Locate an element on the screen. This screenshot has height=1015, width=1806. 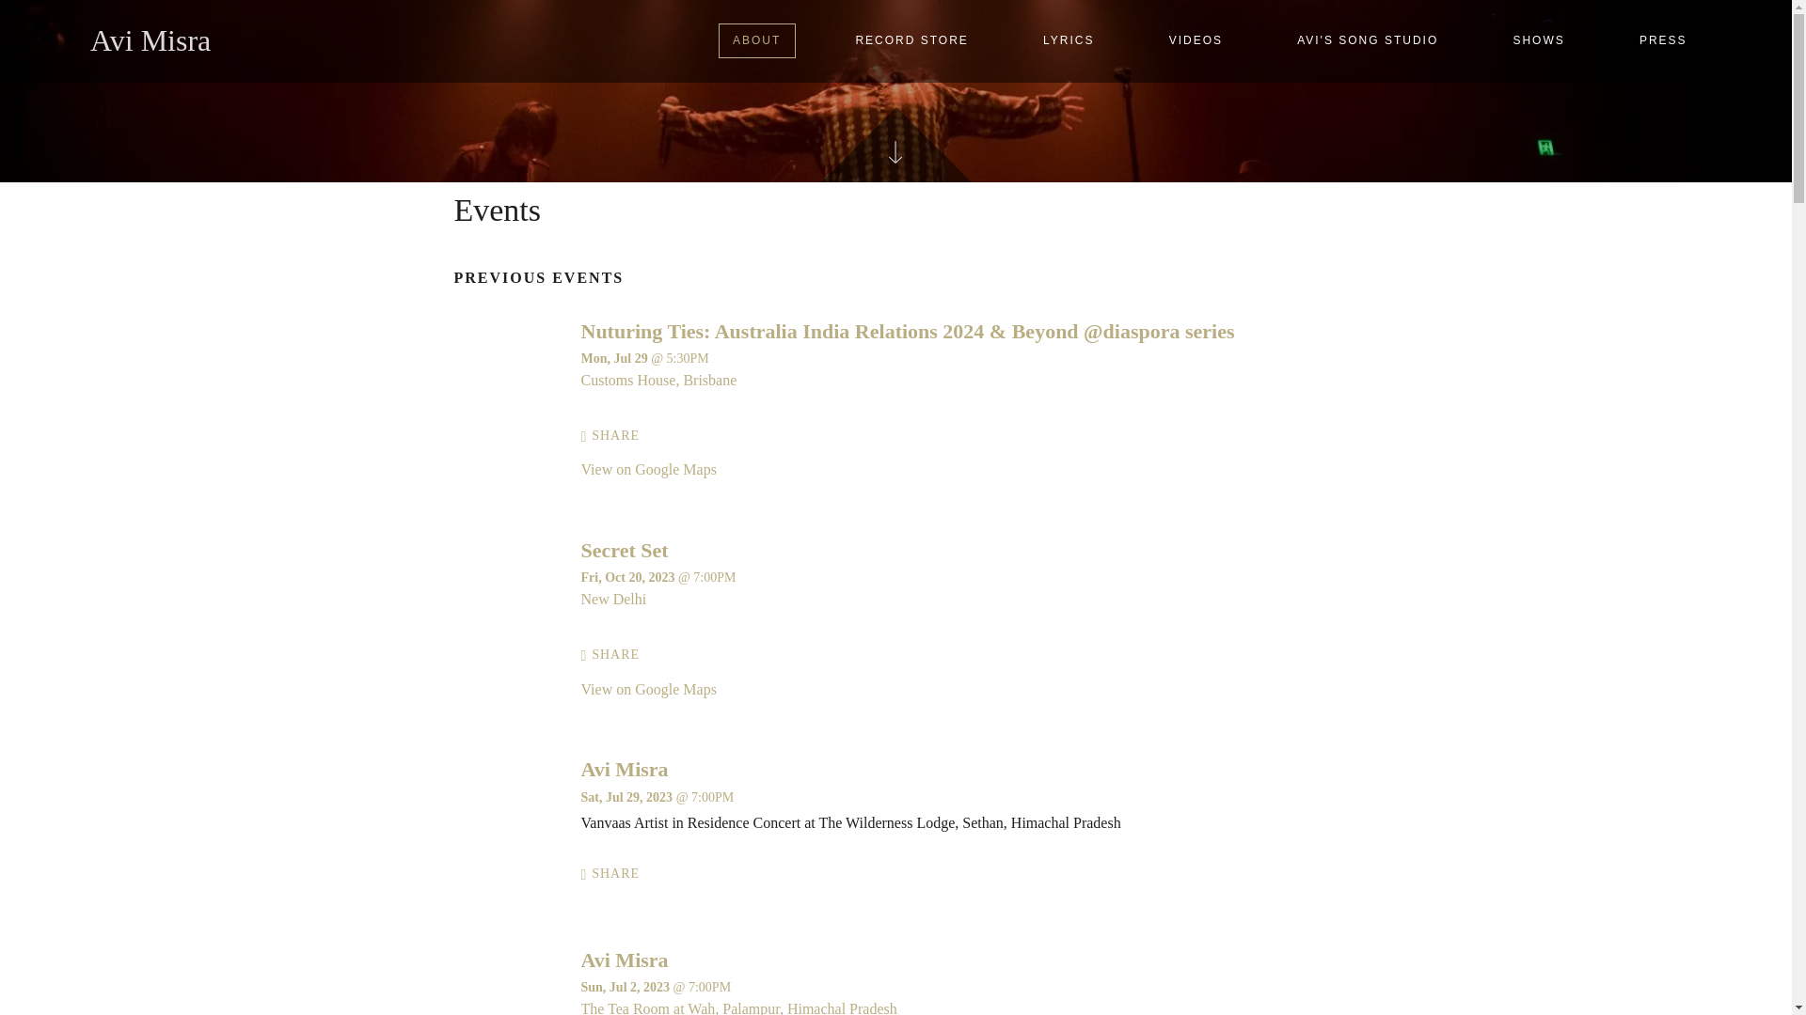
The Tea Room at Wah, Palampur, Himachal Pradesh is located at coordinates (739, 1007).